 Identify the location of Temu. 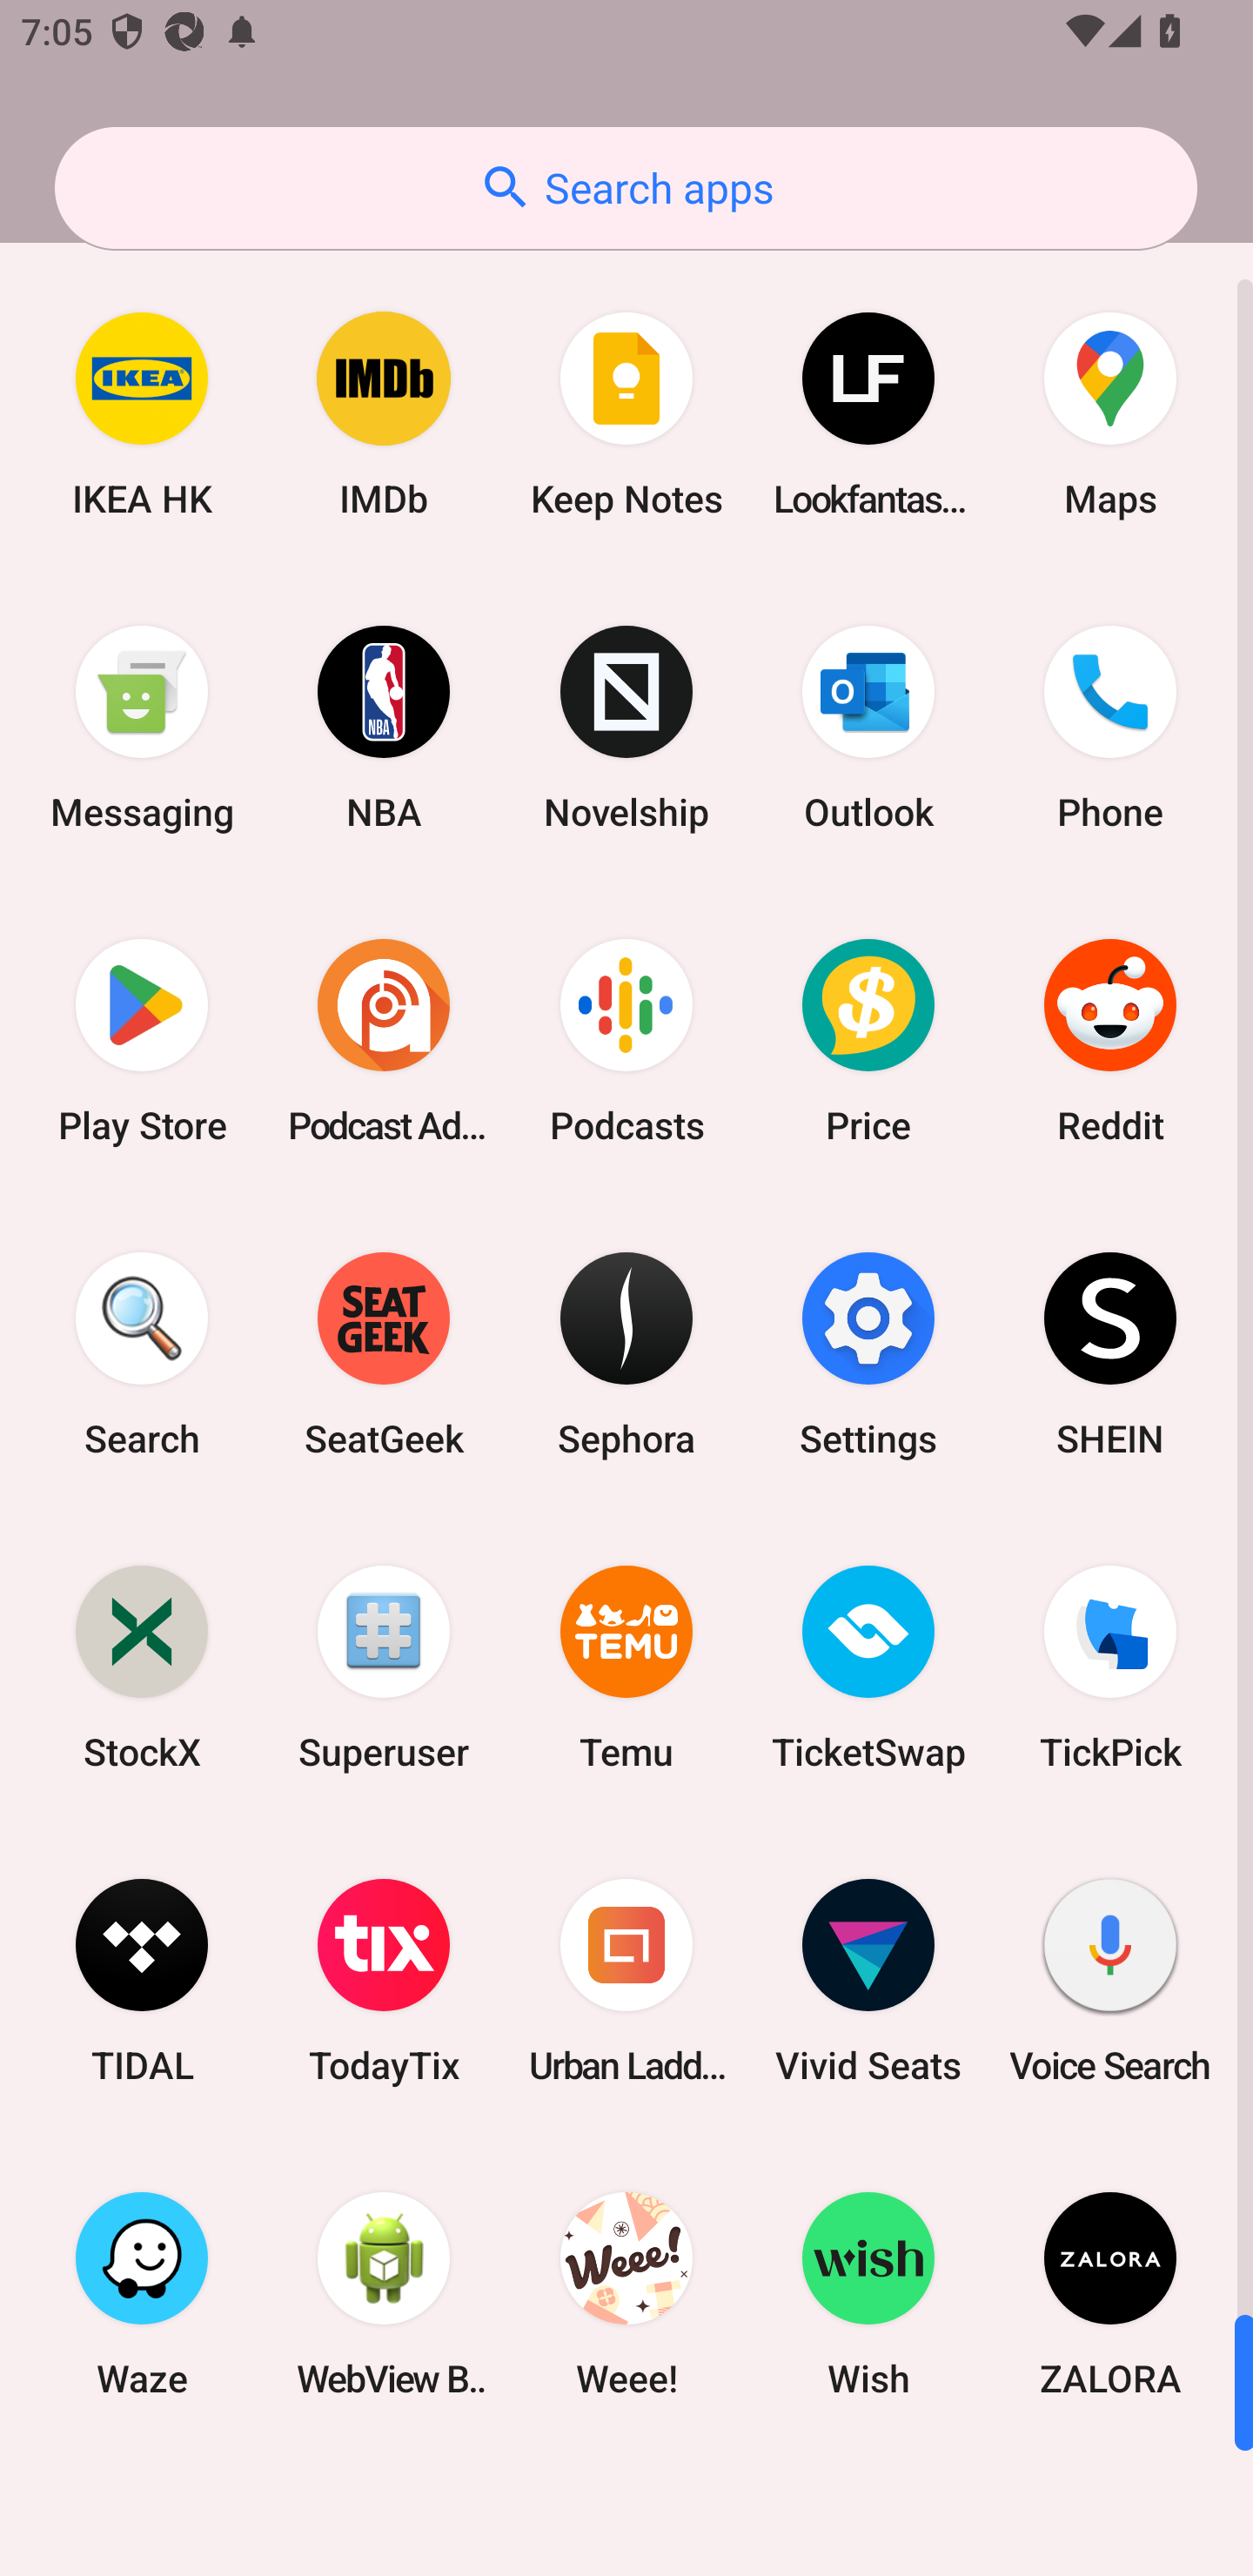
(626, 1666).